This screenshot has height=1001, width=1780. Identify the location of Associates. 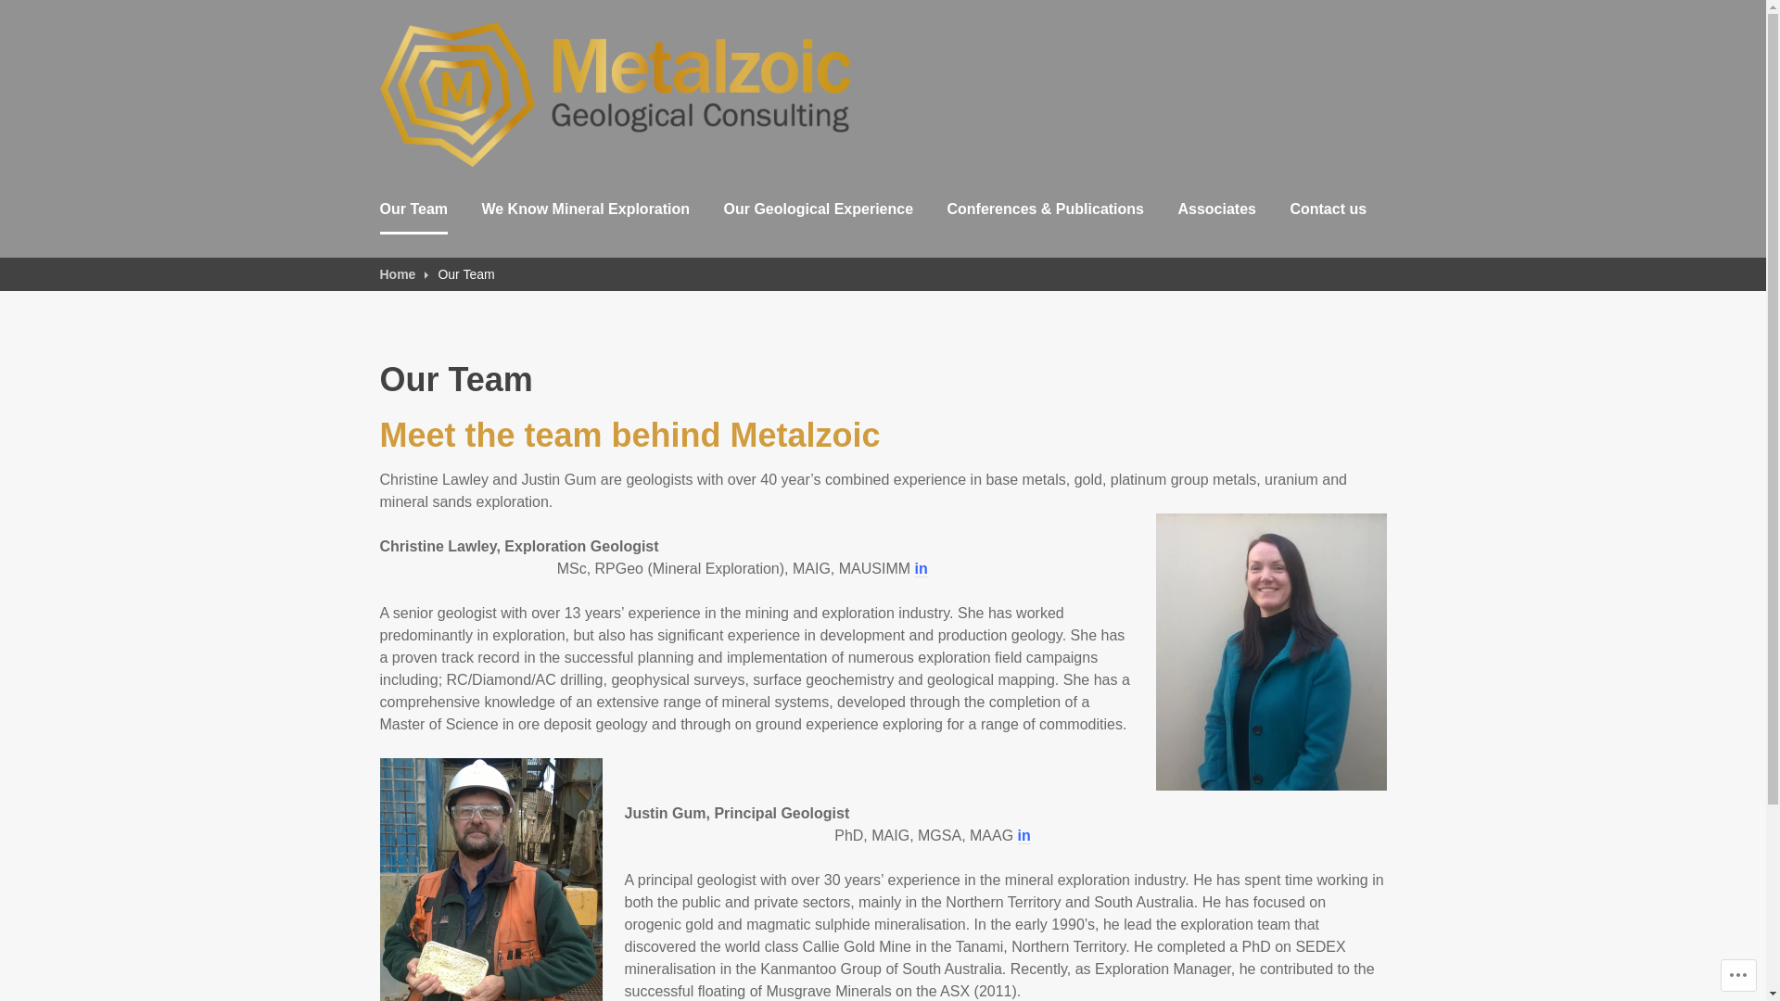
(1216, 211).